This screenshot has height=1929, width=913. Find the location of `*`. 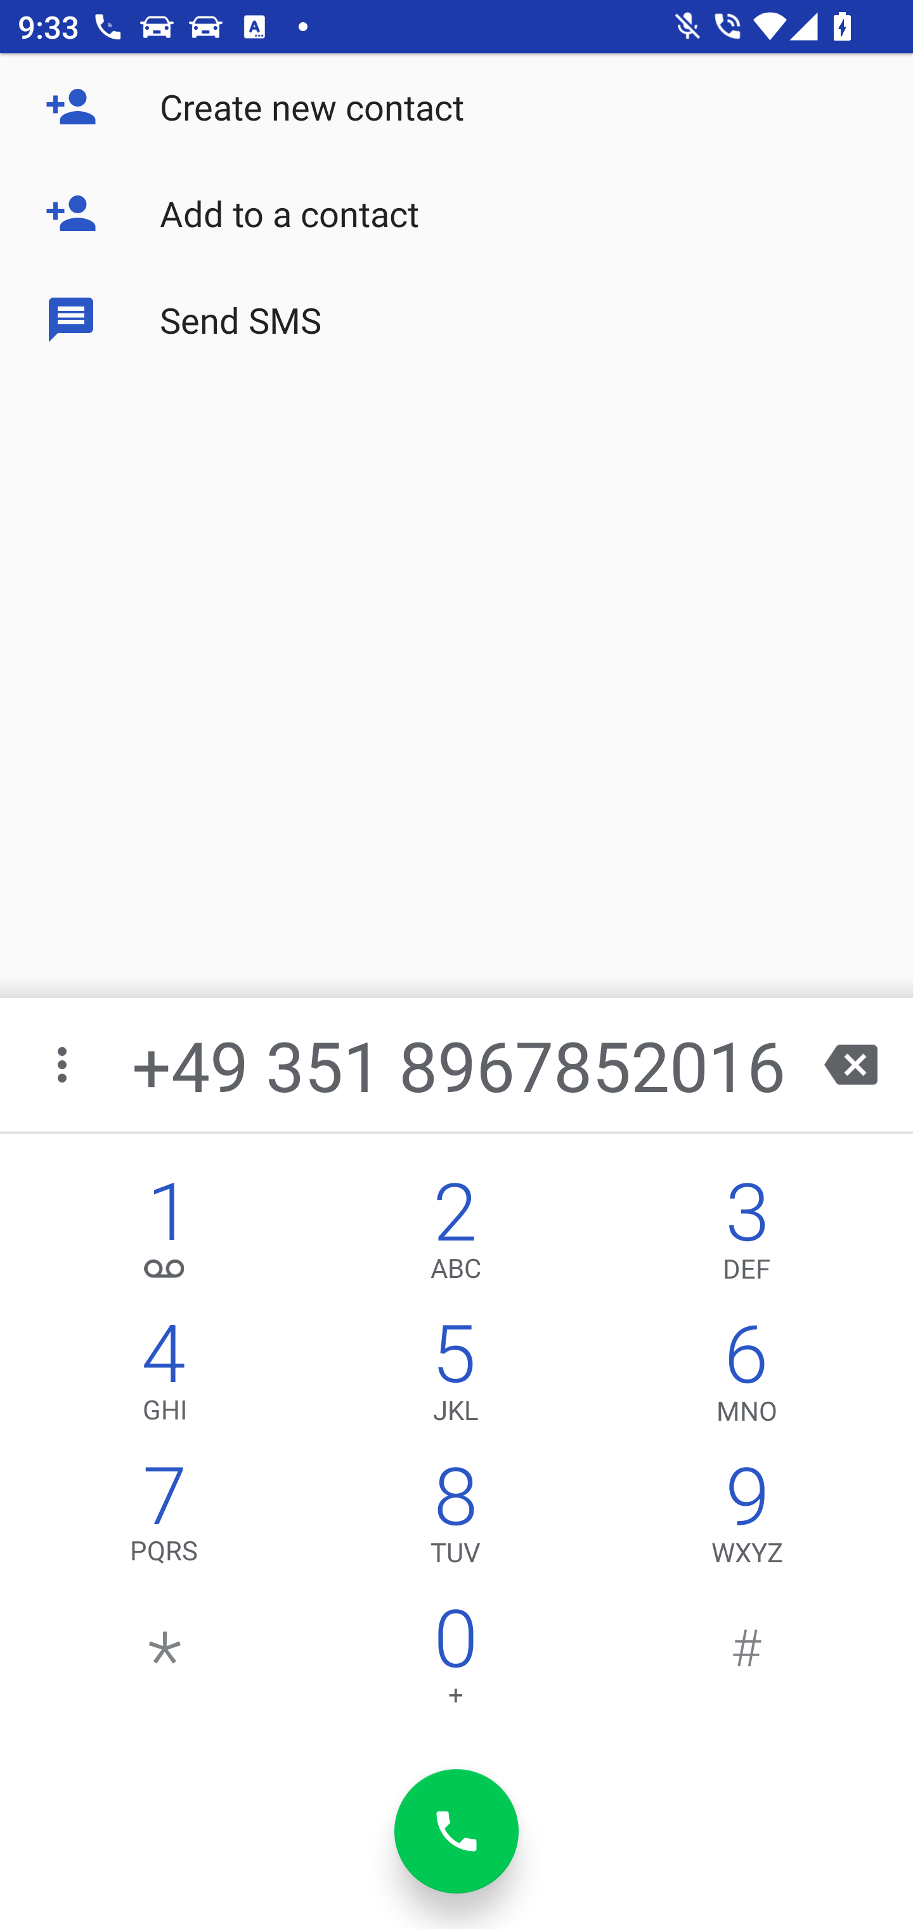

* is located at coordinates (165, 1662).